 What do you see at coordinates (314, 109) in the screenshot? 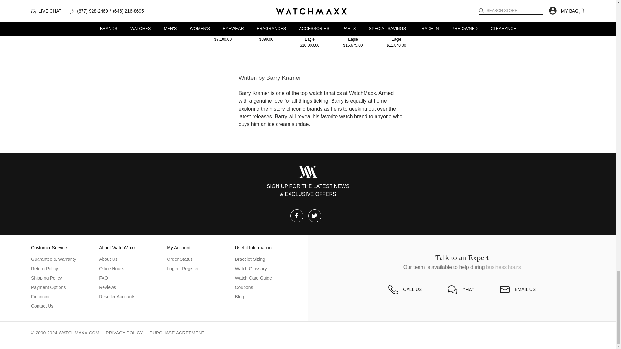
I see `brands` at bounding box center [314, 109].